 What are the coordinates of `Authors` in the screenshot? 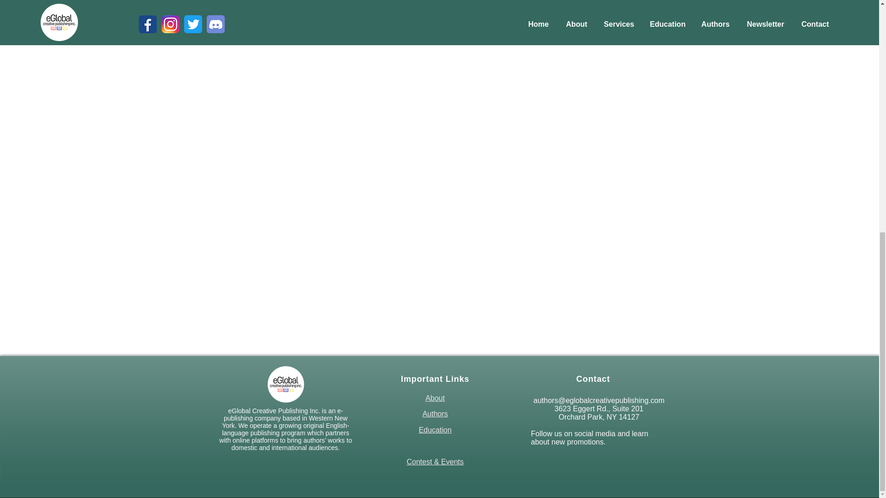 It's located at (435, 414).